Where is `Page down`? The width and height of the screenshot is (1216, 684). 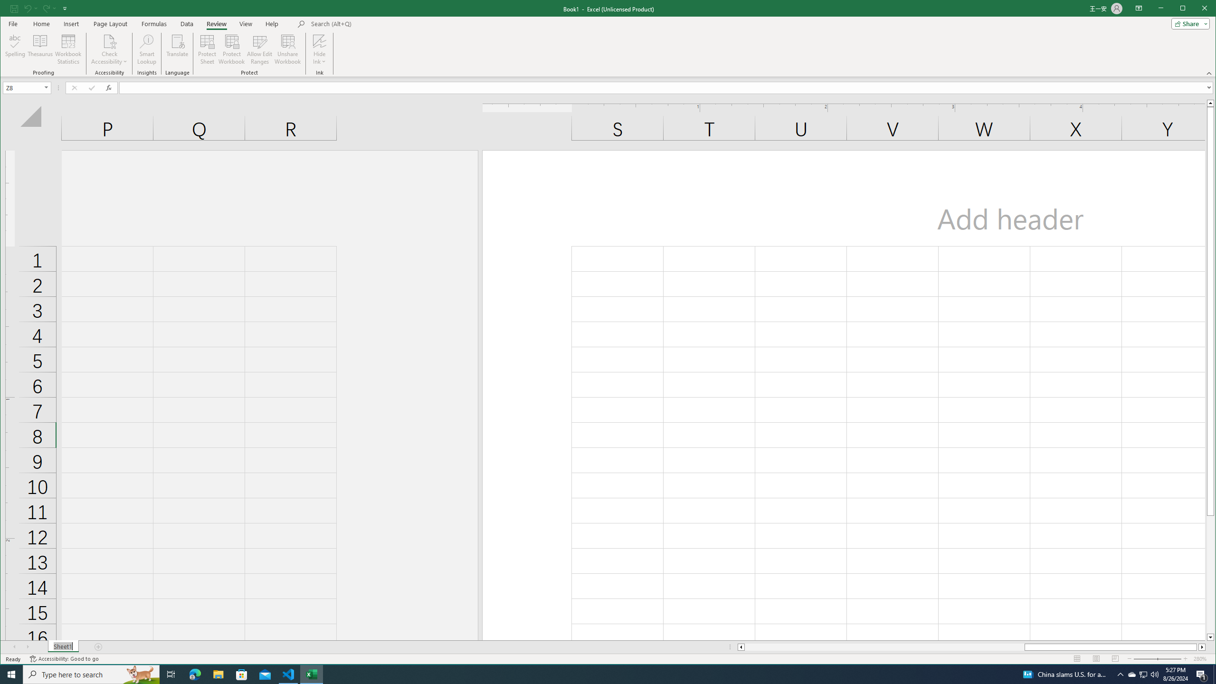
Page down is located at coordinates (1210, 574).